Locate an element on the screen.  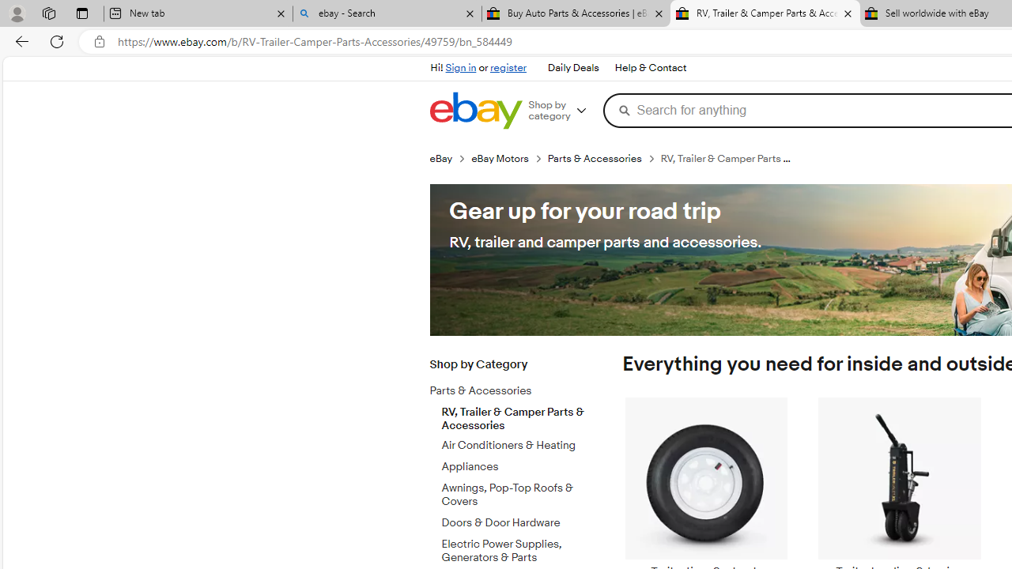
Awnings, Pop-Top Roofs & Covers is located at coordinates (516, 492).